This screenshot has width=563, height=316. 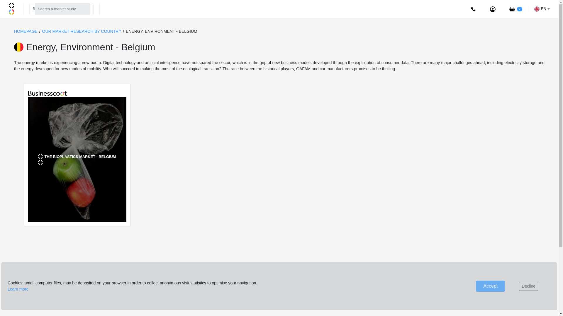 What do you see at coordinates (473, 8) in the screenshot?
I see `Contact` at bounding box center [473, 8].